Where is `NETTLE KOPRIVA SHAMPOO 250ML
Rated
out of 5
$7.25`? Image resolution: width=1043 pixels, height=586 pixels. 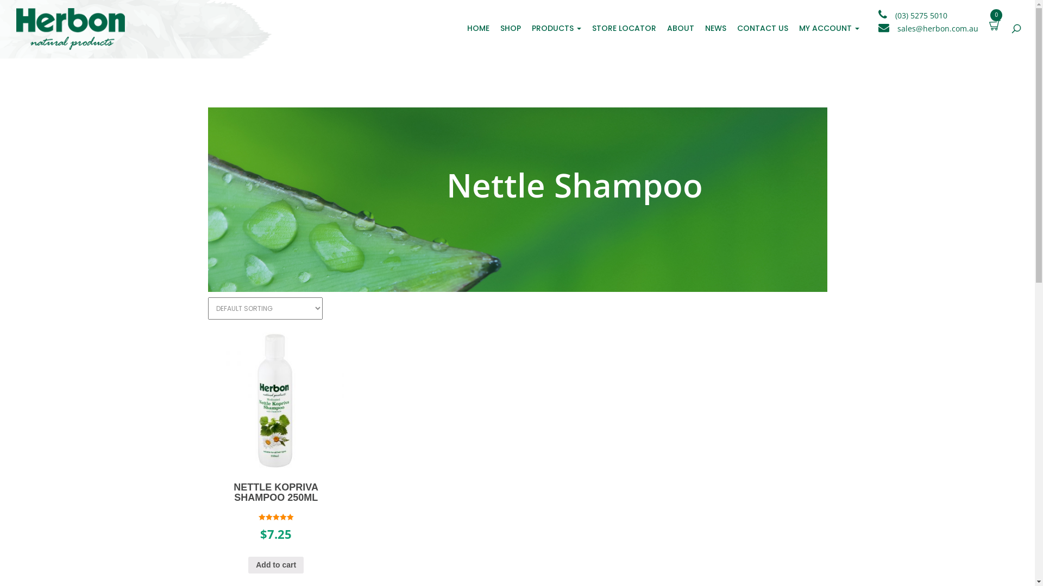
NETTLE KOPRIVA SHAMPOO 250ML
Rated
out of 5
$7.25 is located at coordinates (276, 450).